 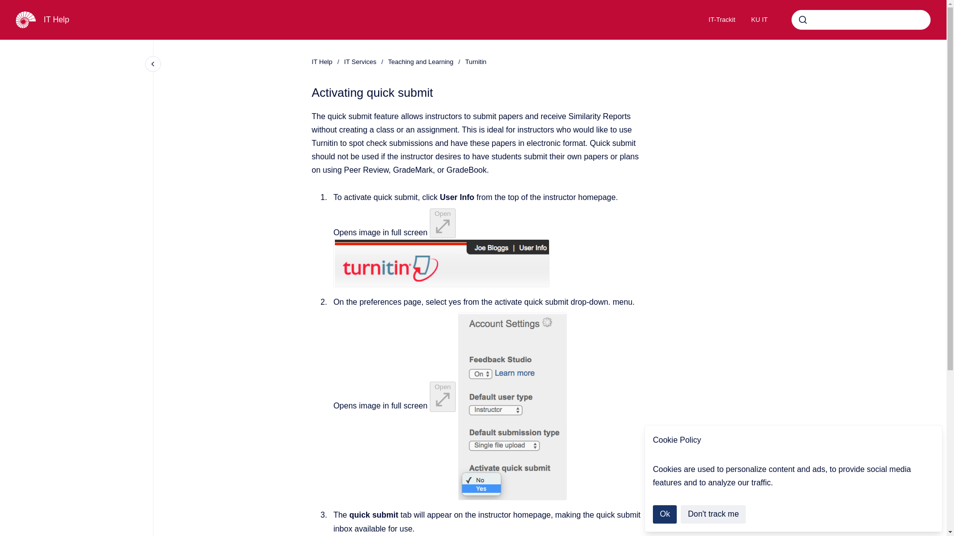 What do you see at coordinates (714, 514) in the screenshot?
I see `Don't track me` at bounding box center [714, 514].